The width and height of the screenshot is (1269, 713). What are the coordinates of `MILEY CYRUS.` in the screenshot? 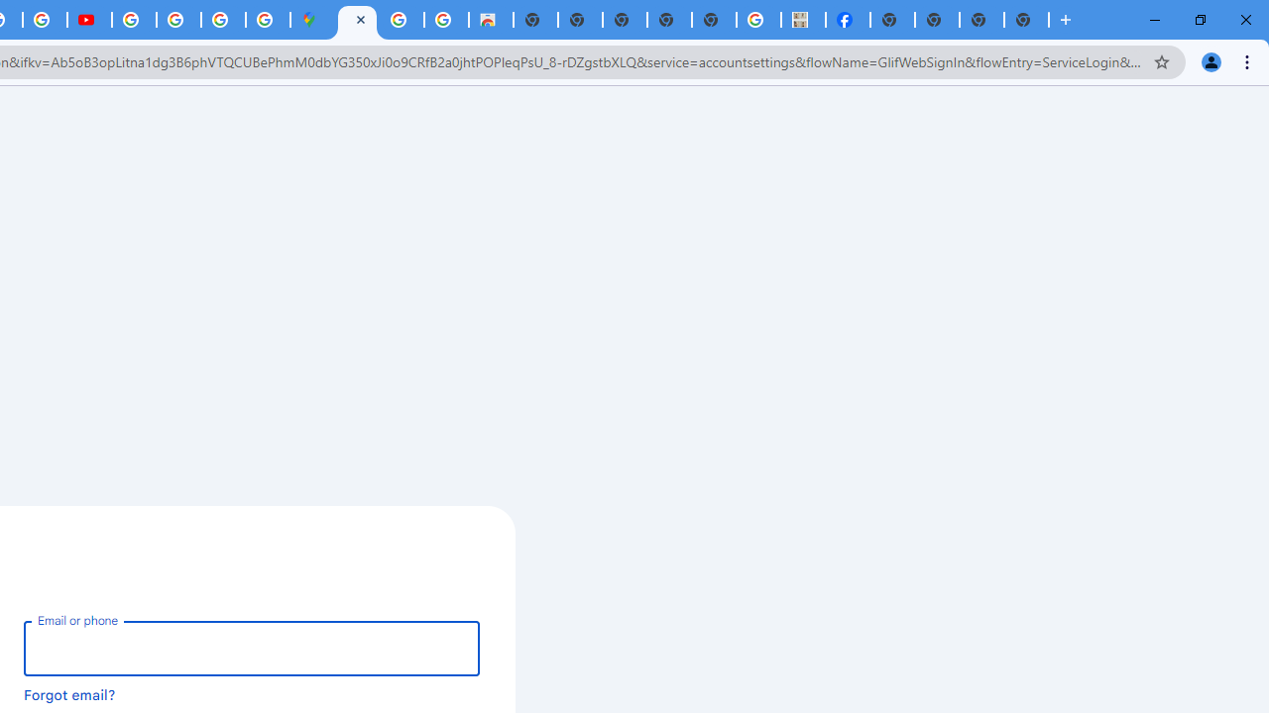 It's located at (803, 20).